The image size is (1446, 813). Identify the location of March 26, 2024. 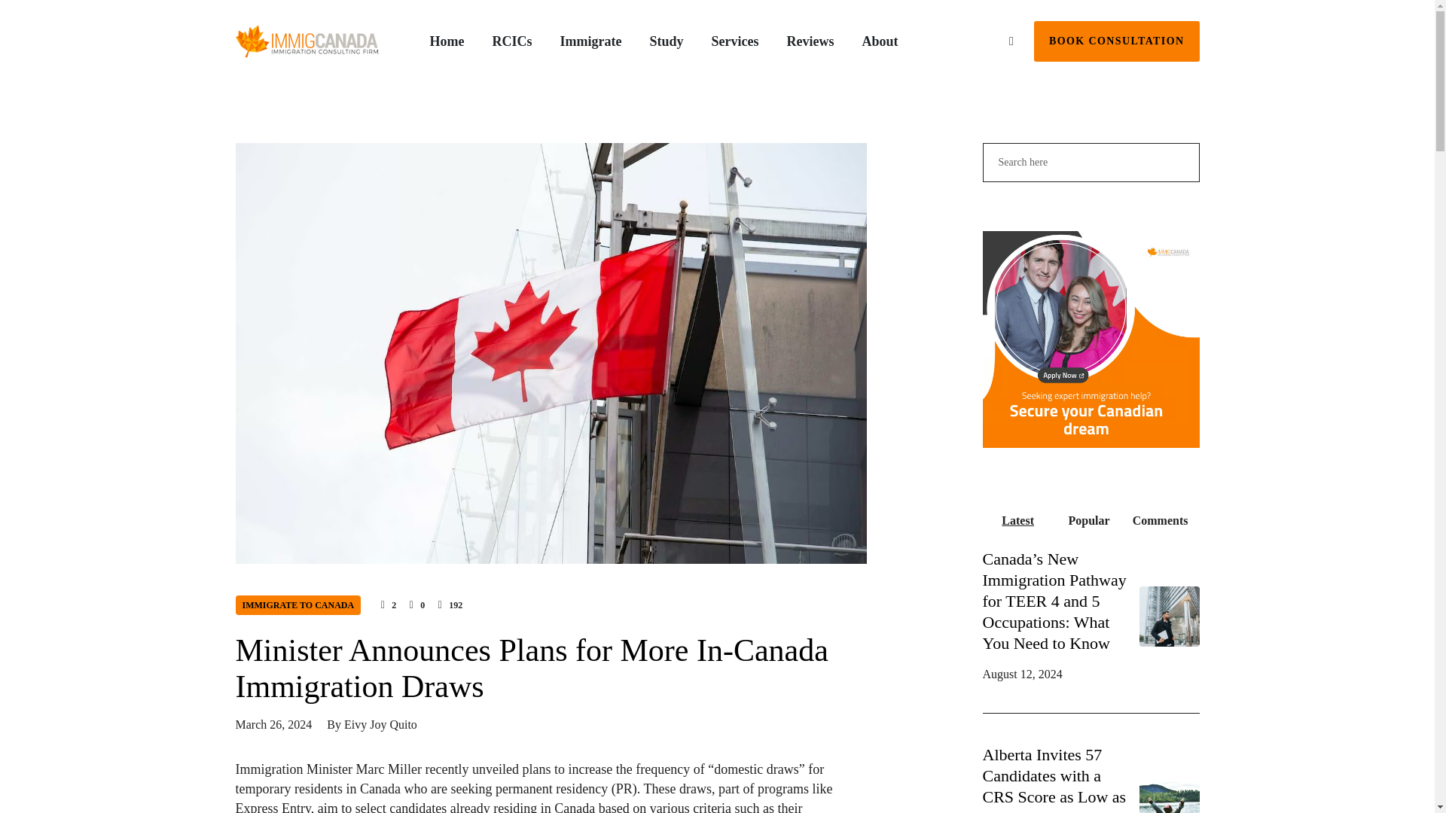
(273, 724).